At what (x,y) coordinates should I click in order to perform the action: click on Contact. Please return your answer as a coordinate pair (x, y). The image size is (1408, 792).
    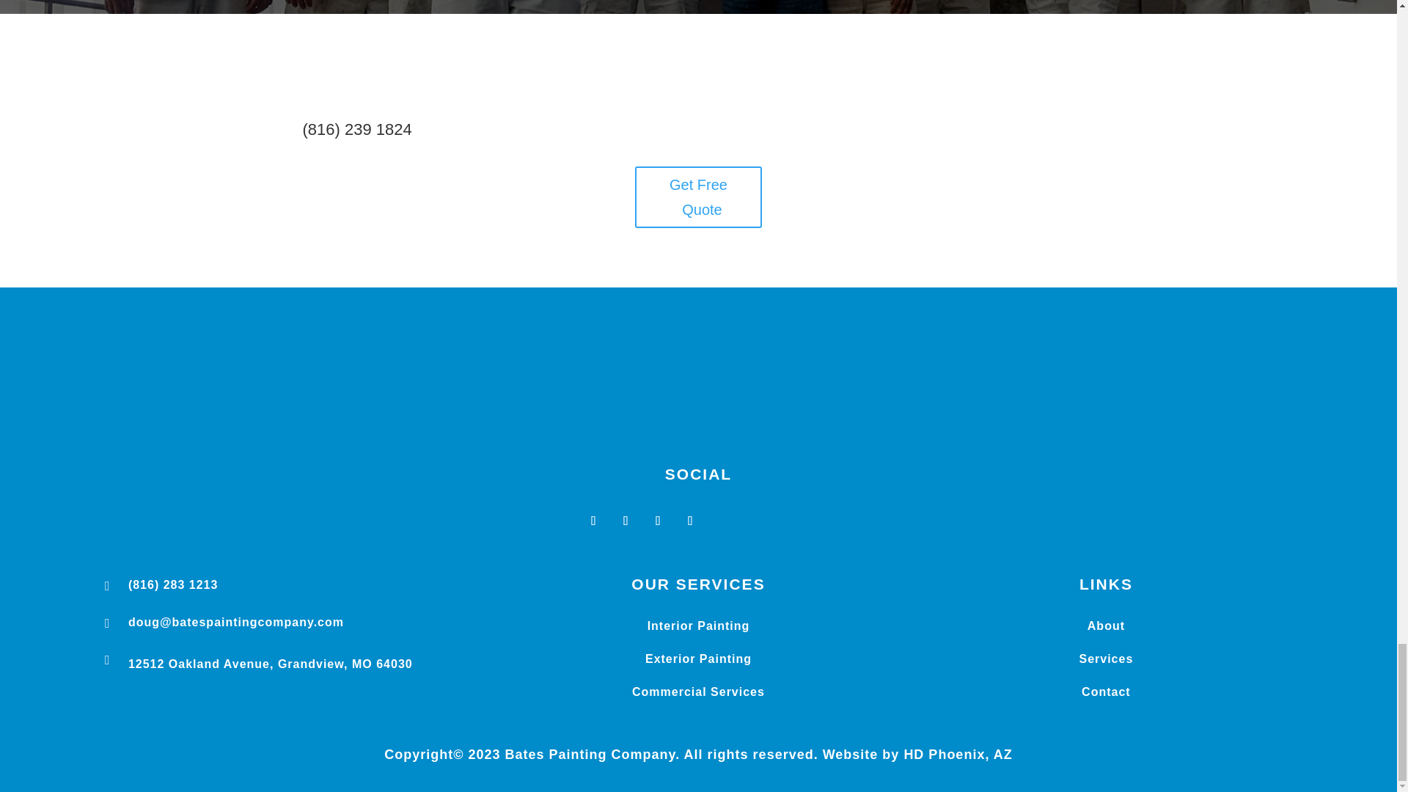
    Looking at the image, I should click on (1106, 692).